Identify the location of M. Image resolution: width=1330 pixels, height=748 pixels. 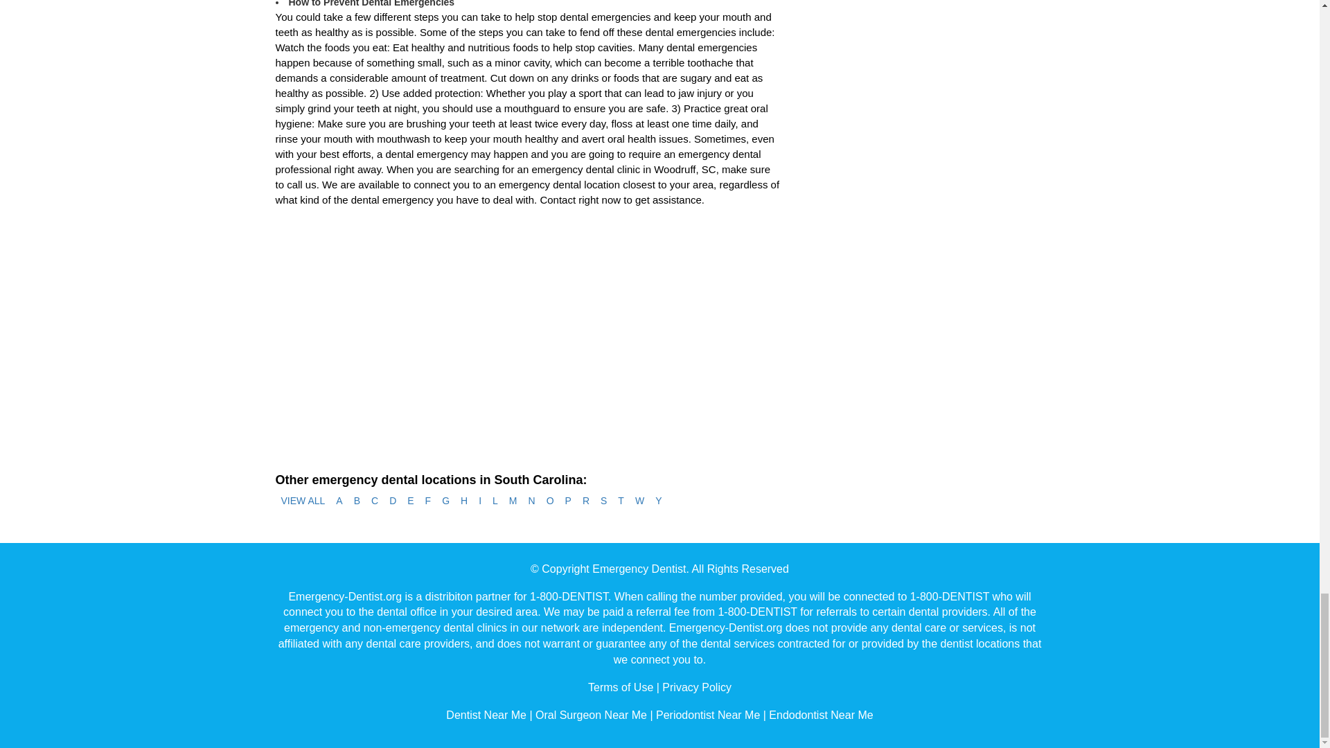
(513, 501).